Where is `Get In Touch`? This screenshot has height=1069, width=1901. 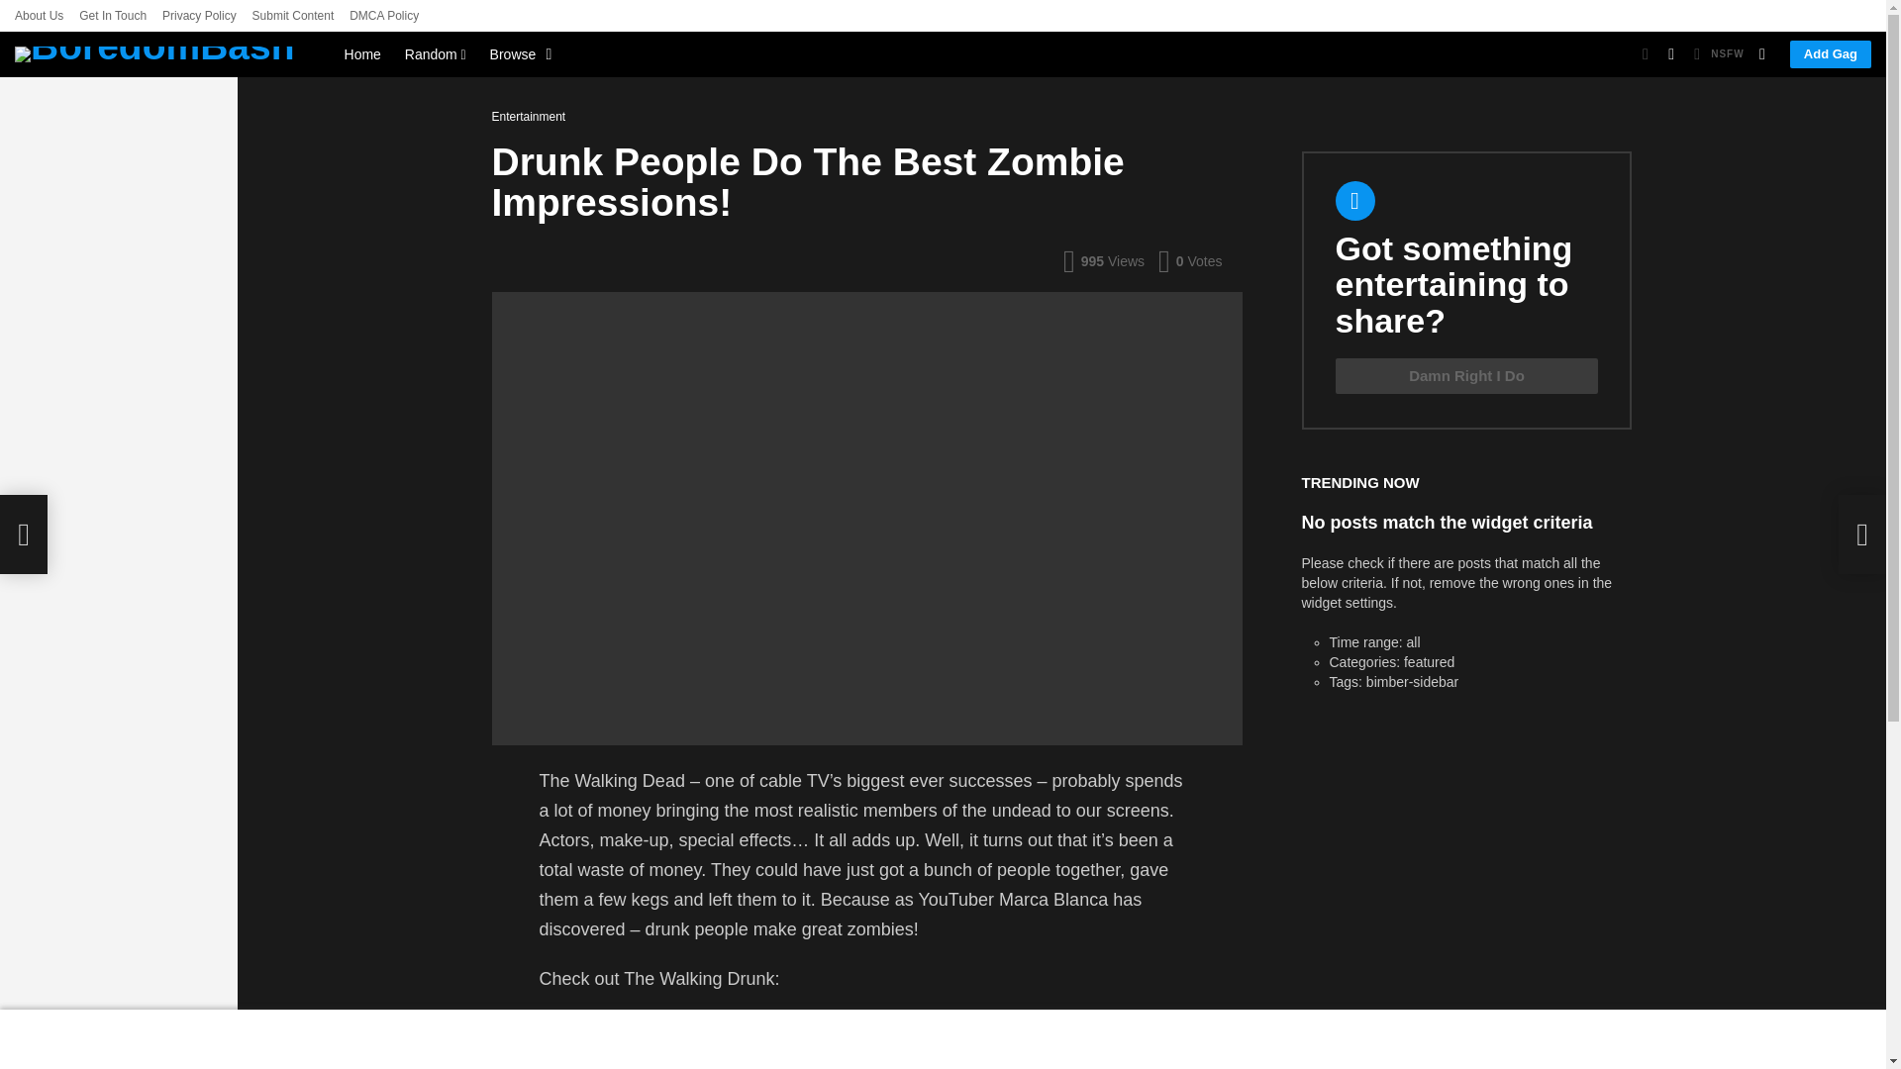
Get In Touch is located at coordinates (113, 16).